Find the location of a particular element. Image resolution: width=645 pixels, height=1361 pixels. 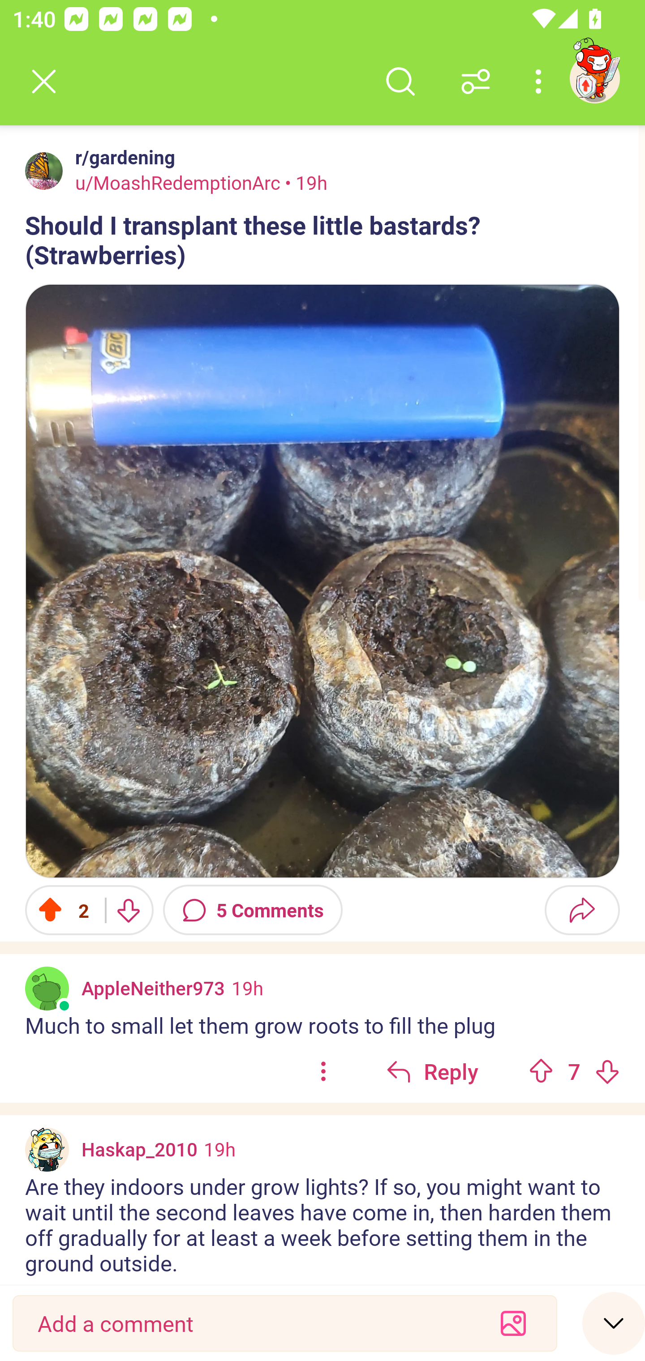

Add a comment is located at coordinates (254, 1323).